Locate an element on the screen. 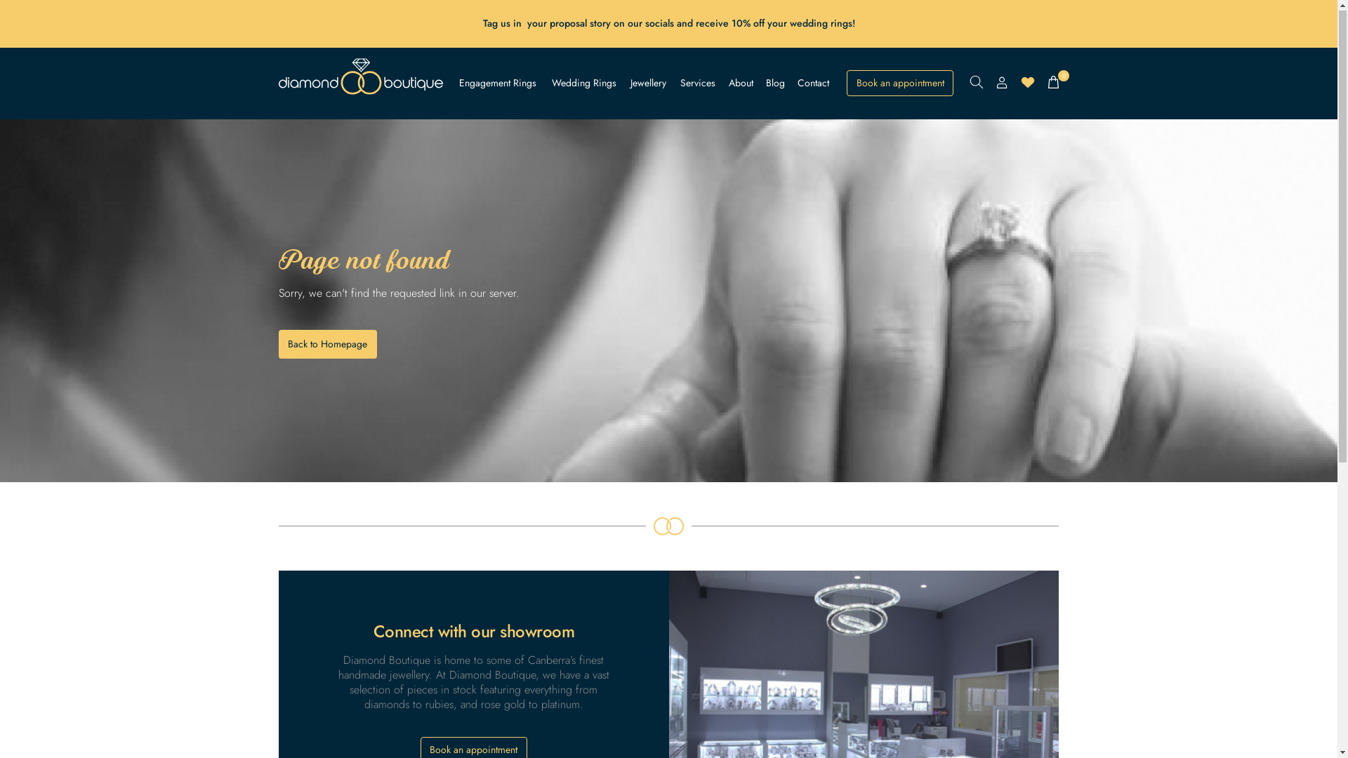  About is located at coordinates (741, 84).